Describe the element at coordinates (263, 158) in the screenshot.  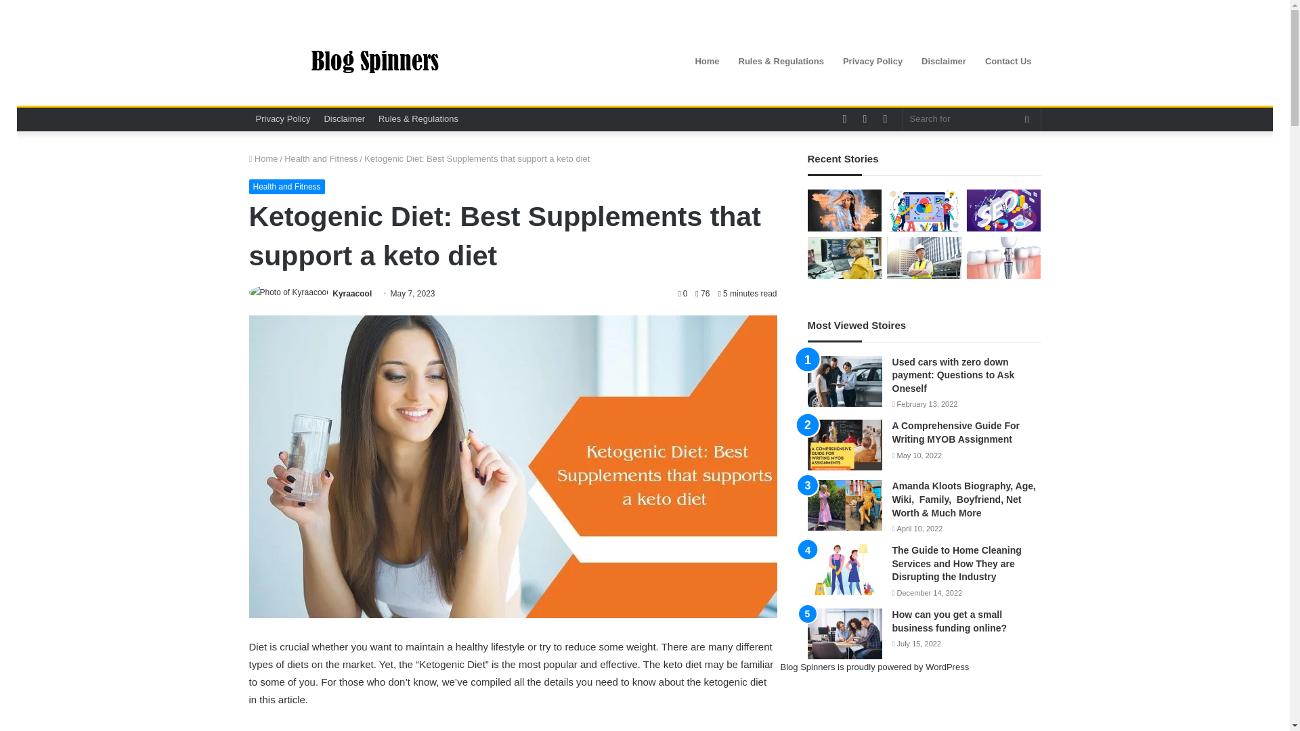
I see `Home` at that location.